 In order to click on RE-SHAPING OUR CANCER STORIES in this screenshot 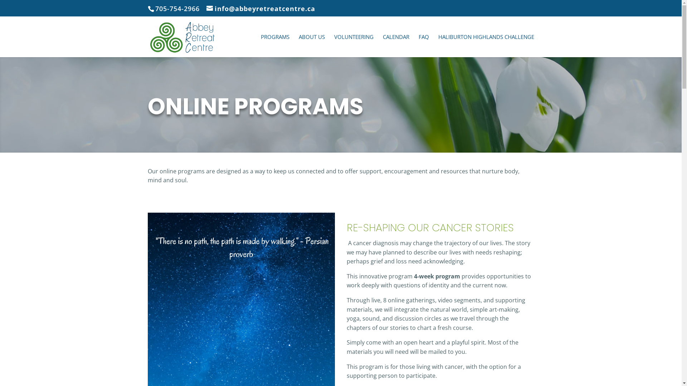, I will do `click(430, 228)`.